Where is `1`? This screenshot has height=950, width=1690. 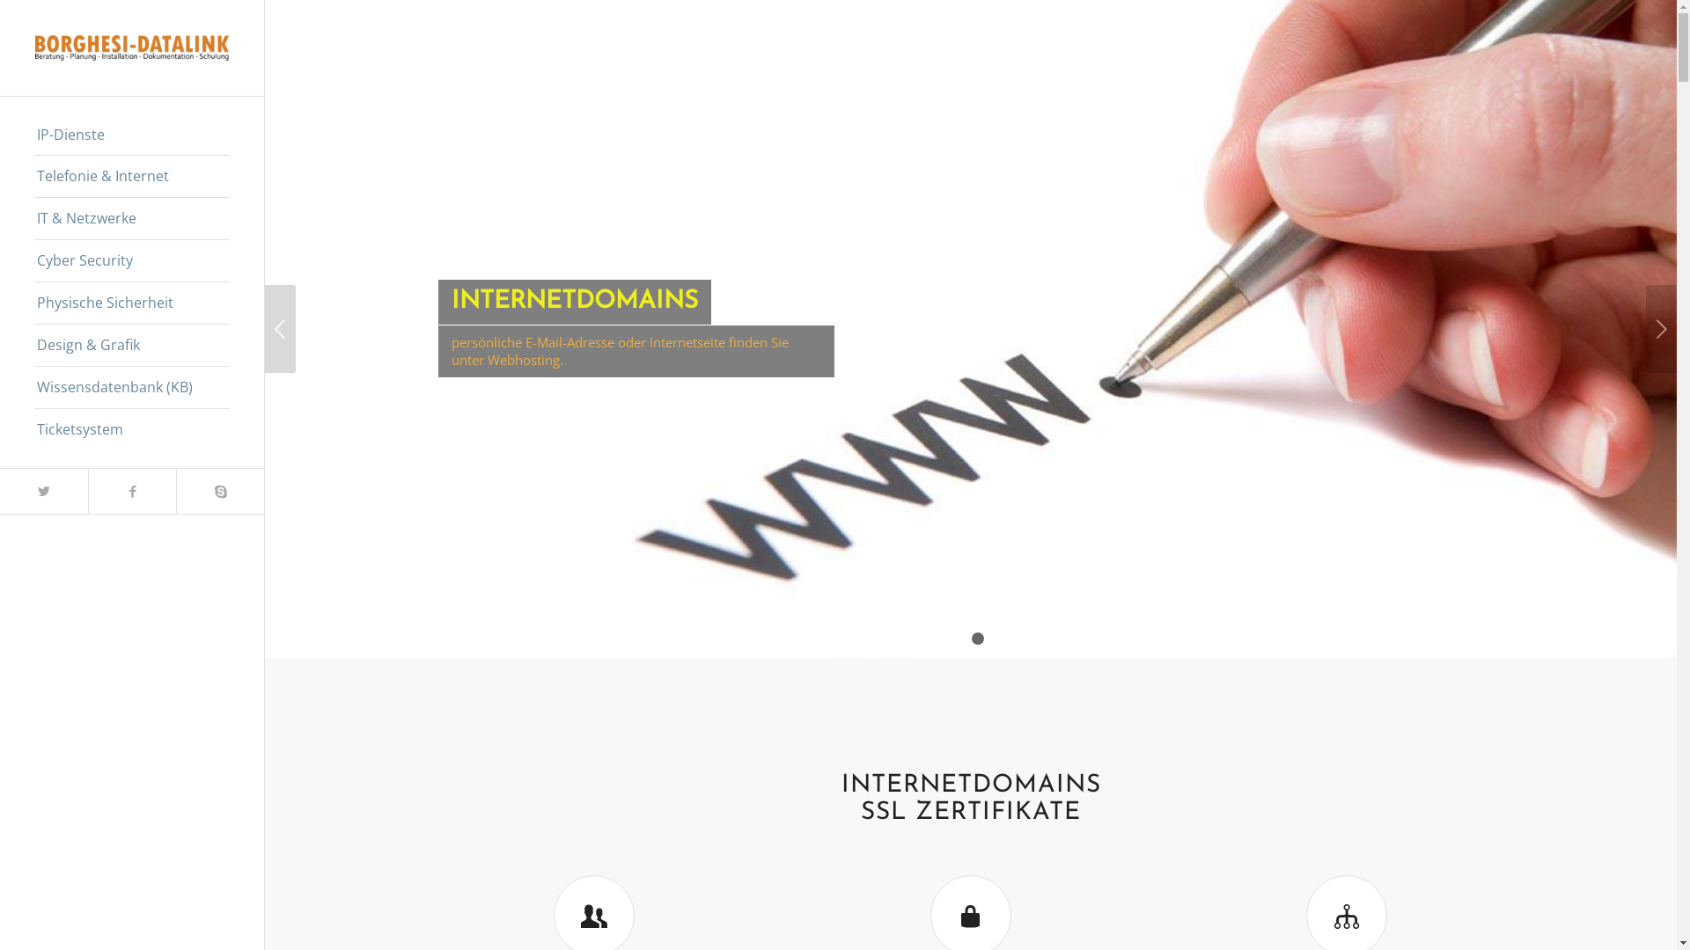 1 is located at coordinates (964, 639).